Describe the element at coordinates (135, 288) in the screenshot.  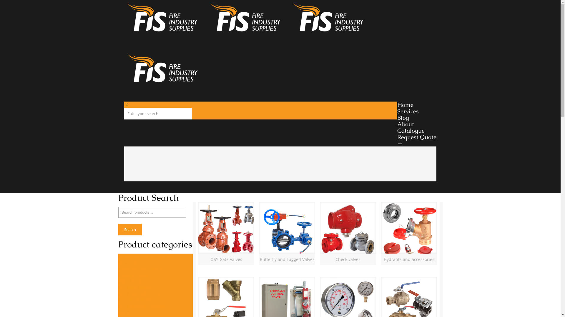
I see `Fire Hose & Reels` at that location.